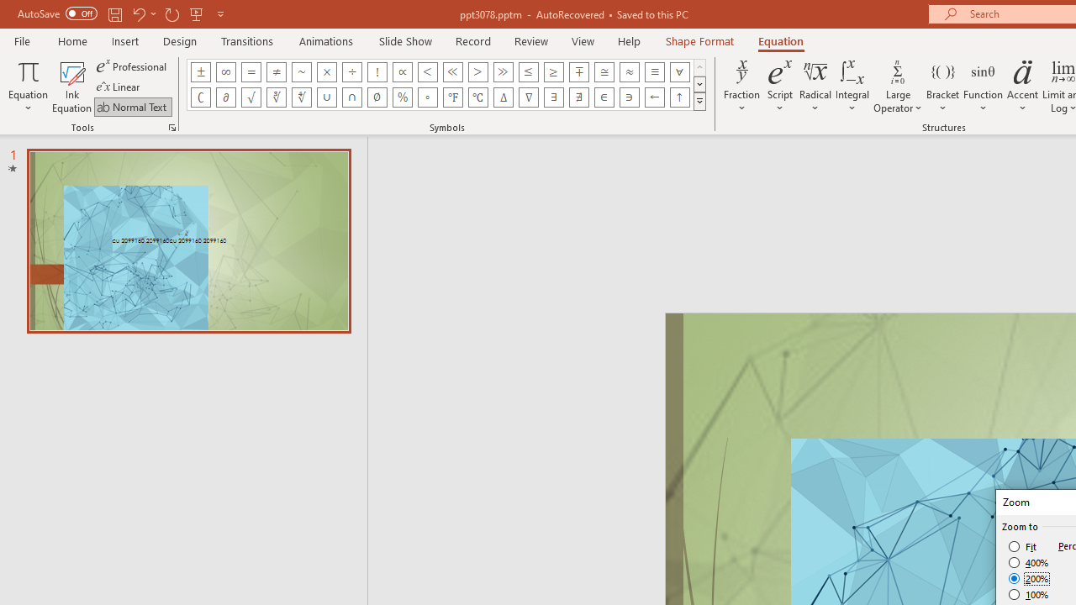 Image resolution: width=1076 pixels, height=605 pixels. Describe the element at coordinates (133, 106) in the screenshot. I see `Normal Text` at that location.